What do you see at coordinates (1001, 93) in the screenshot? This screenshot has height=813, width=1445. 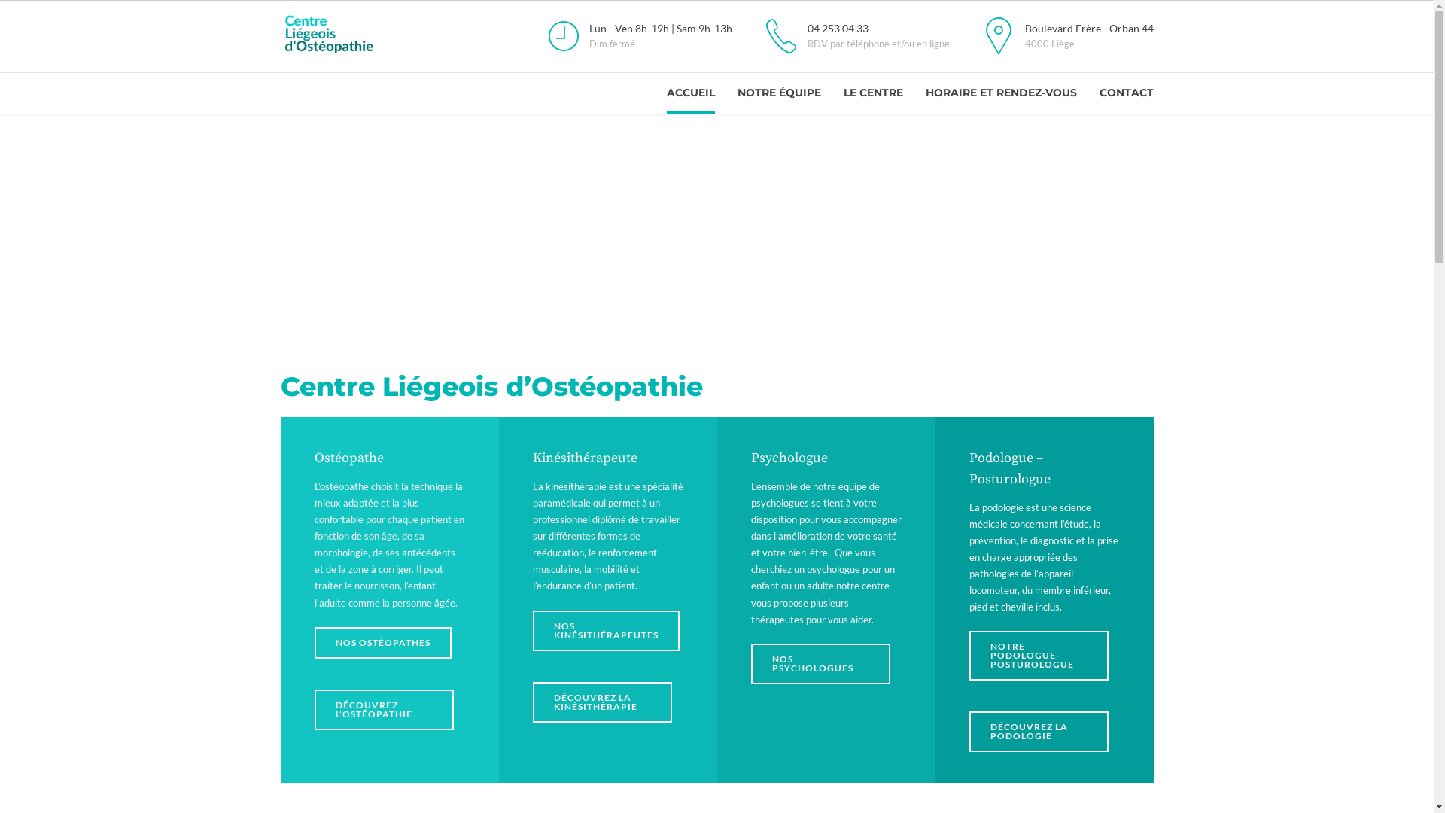 I see `HORAIRE ET RENDEZ-VOUS` at bounding box center [1001, 93].